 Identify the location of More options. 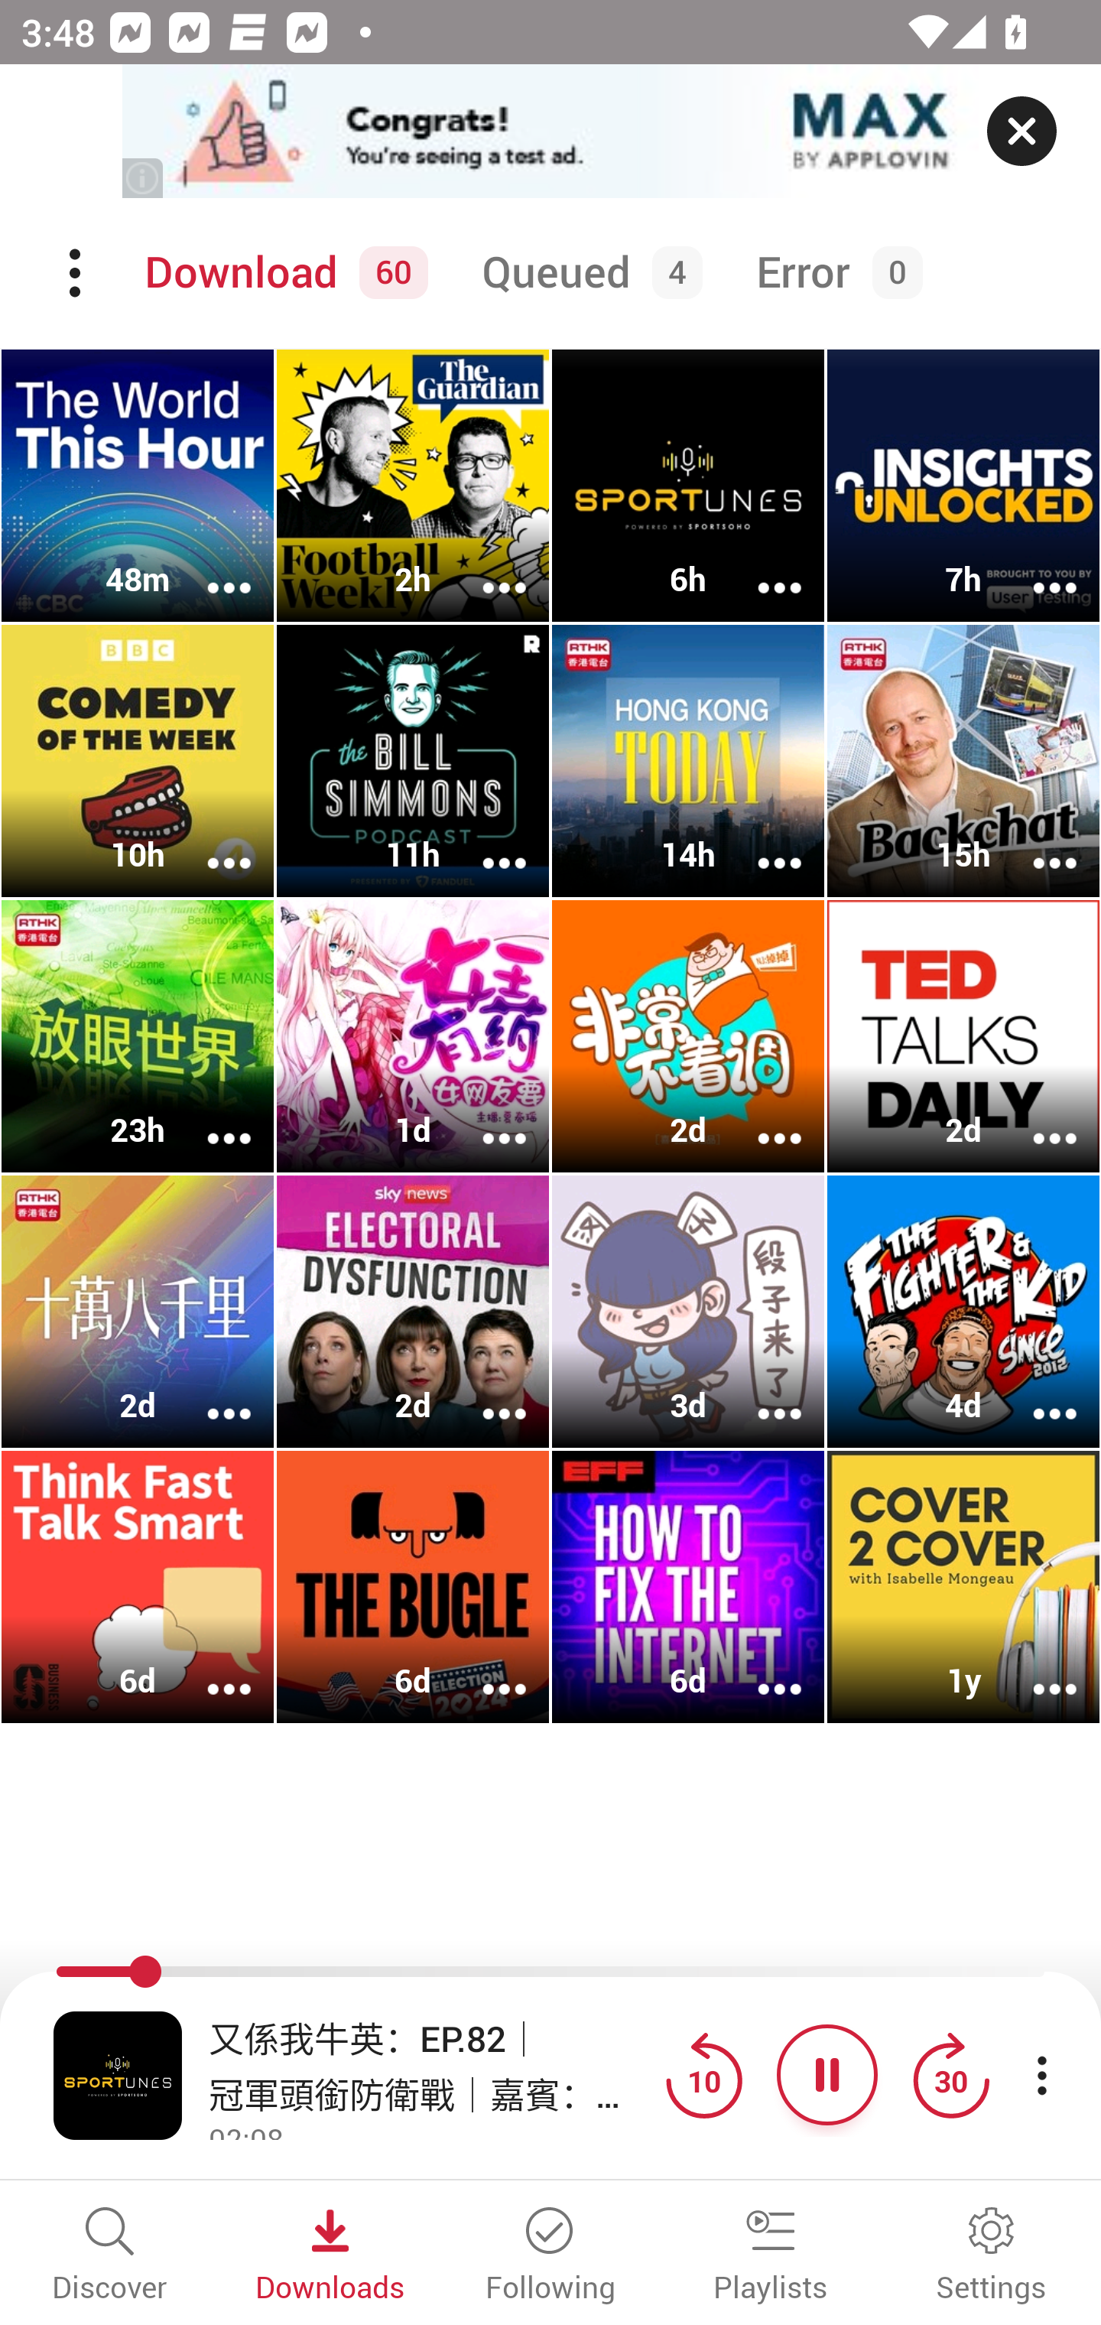
(209, 1669).